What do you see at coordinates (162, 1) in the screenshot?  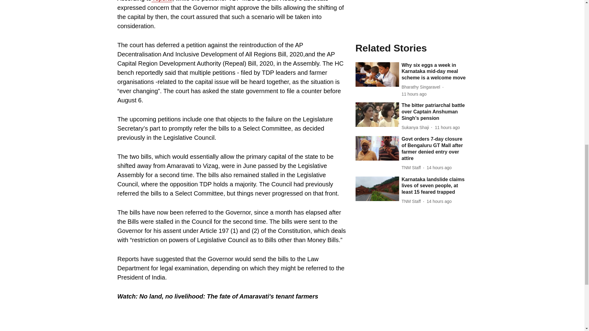 I see `reports` at bounding box center [162, 1].